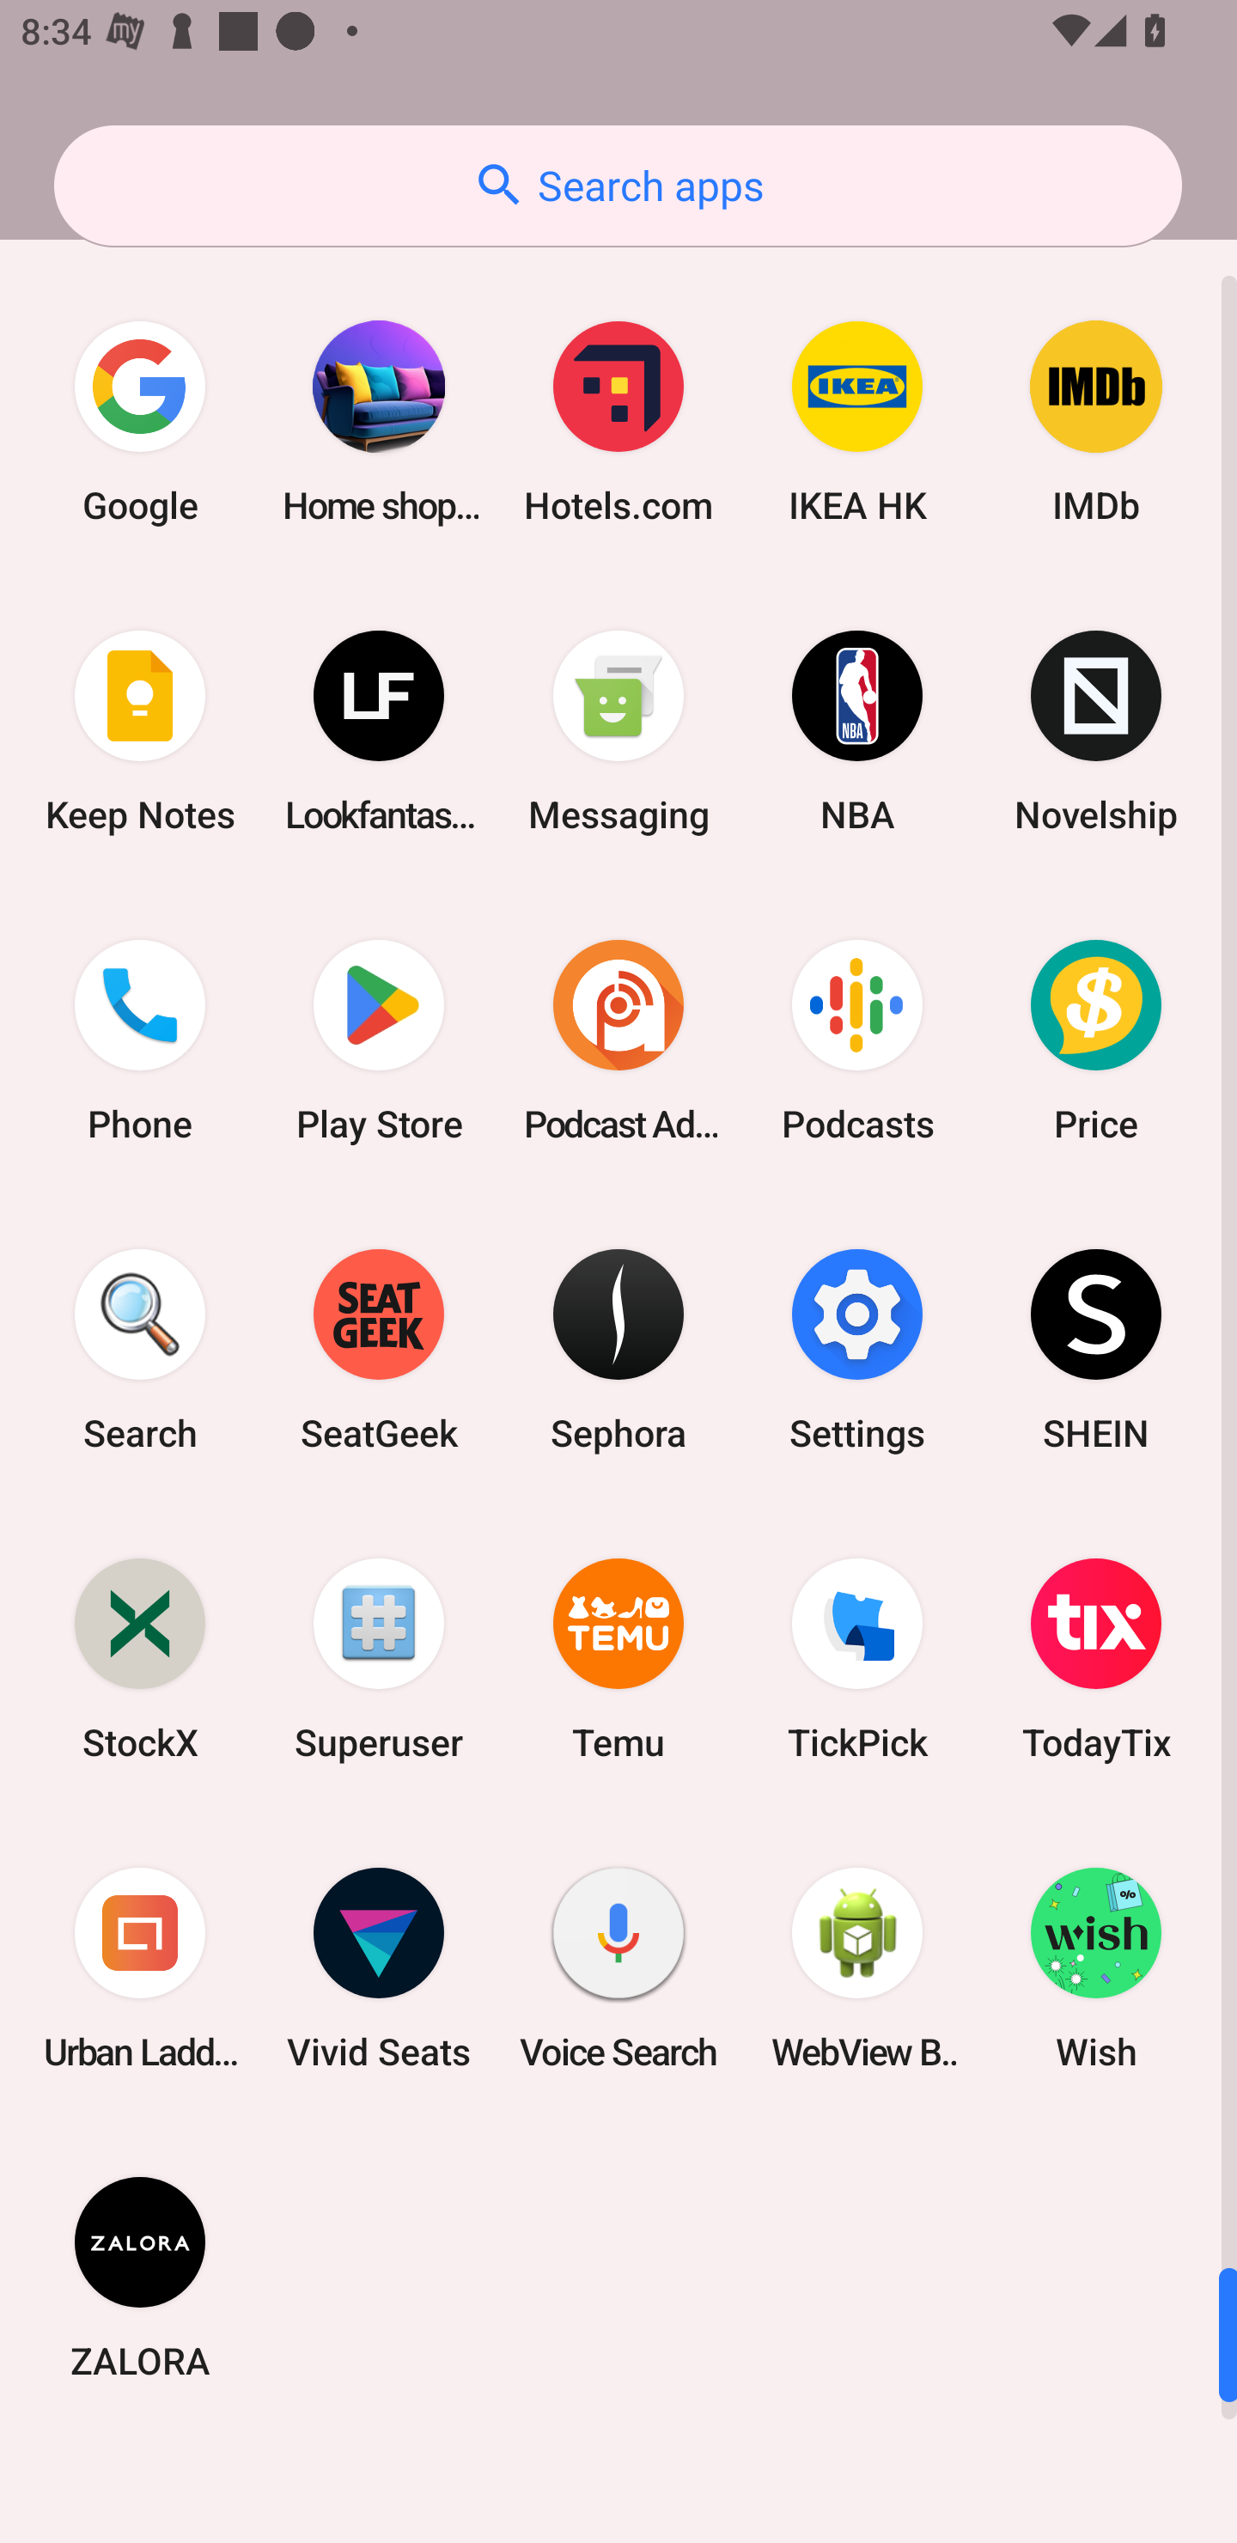 This screenshot has width=1237, height=2543. What do you see at coordinates (618, 1040) in the screenshot?
I see `Podcast Addict` at bounding box center [618, 1040].